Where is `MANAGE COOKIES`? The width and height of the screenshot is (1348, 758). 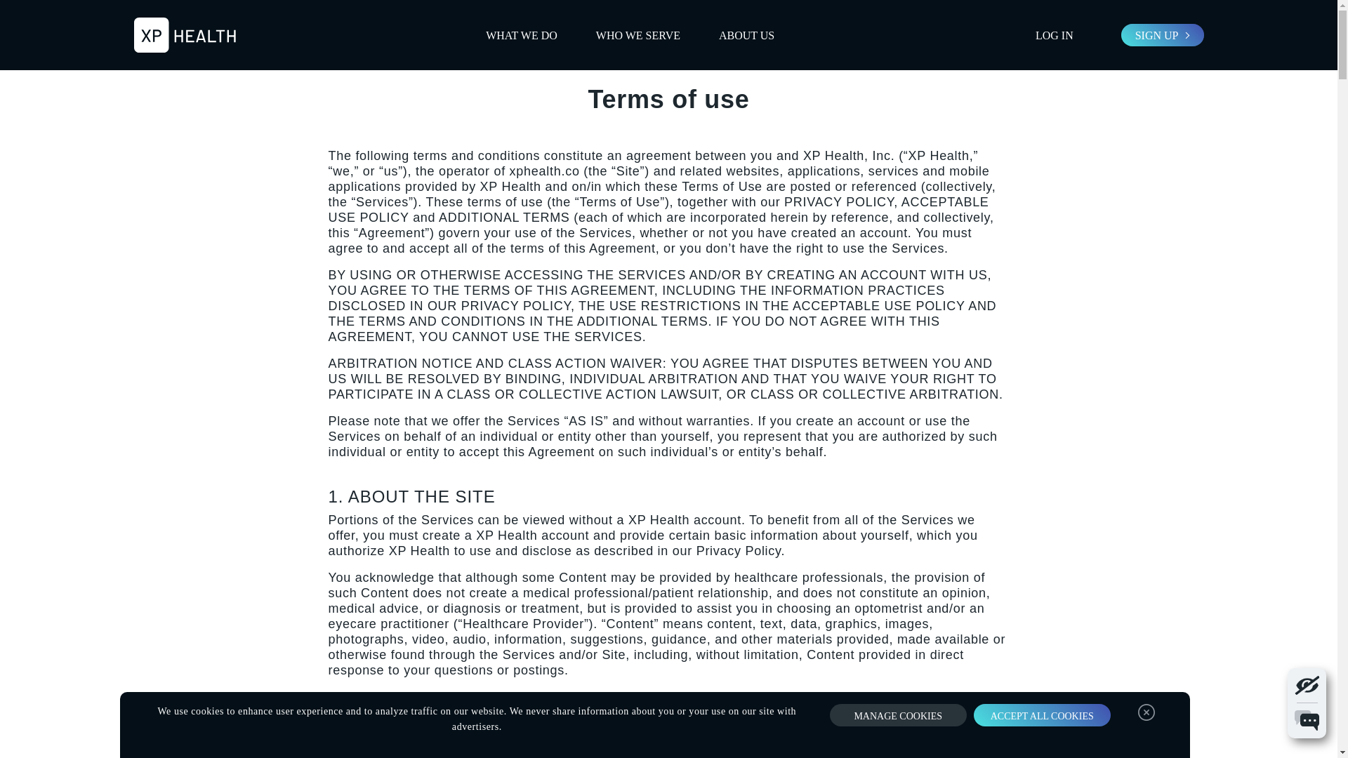 MANAGE COOKIES is located at coordinates (898, 714).